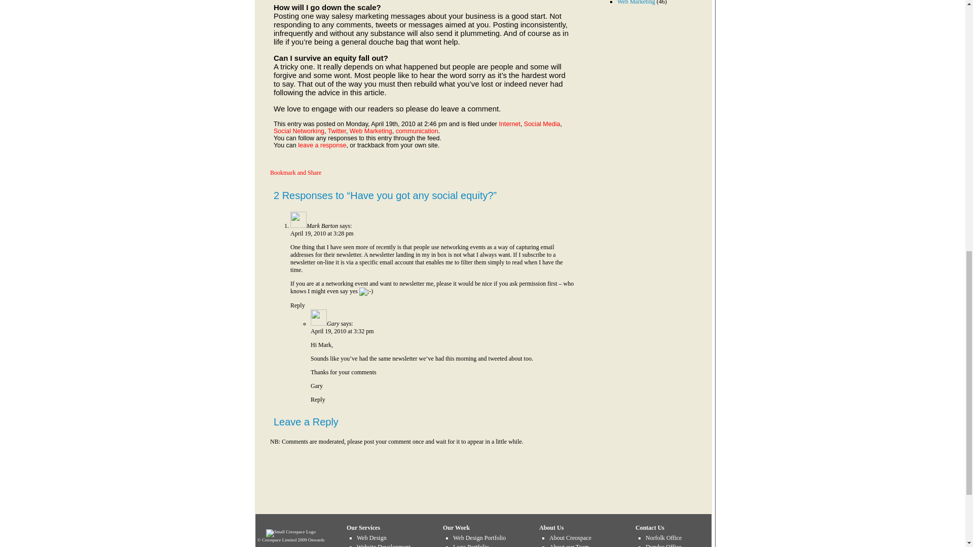 The height and width of the screenshot is (547, 973). What do you see at coordinates (370, 131) in the screenshot?
I see `Web Marketing` at bounding box center [370, 131].